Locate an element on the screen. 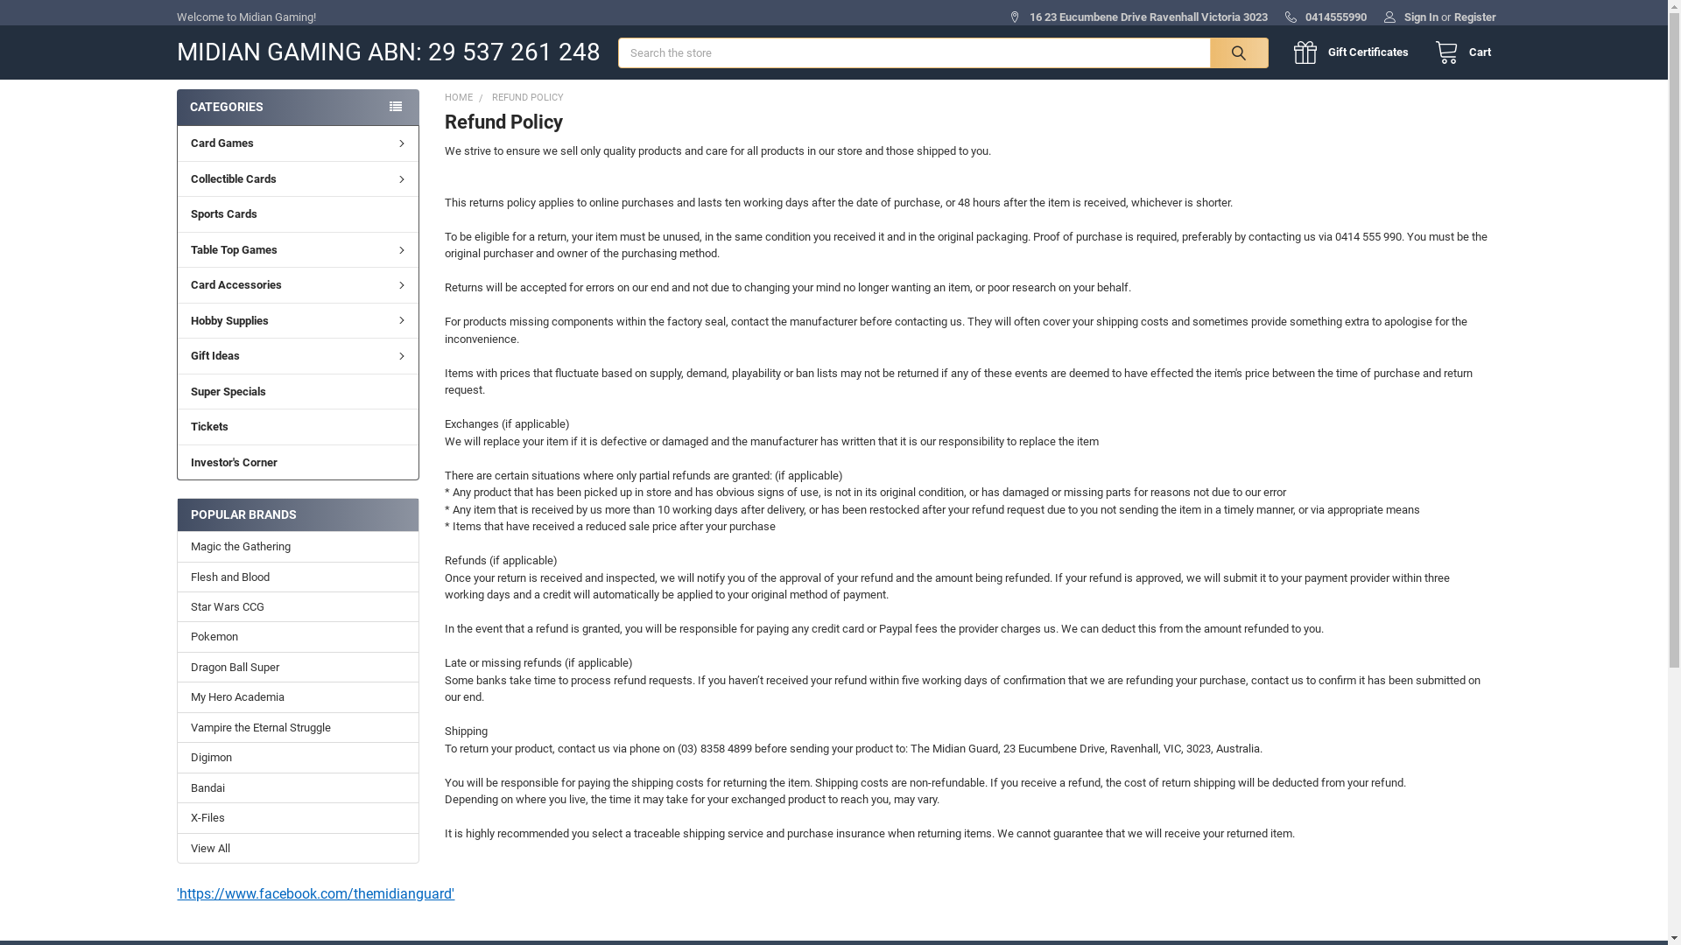 The width and height of the screenshot is (1681, 945). Search is located at coordinates (1235, 52).